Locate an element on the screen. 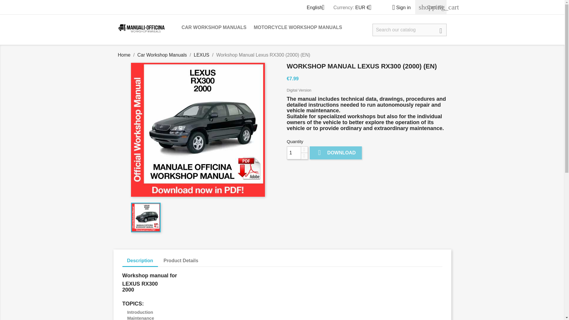  1 is located at coordinates (294, 153).